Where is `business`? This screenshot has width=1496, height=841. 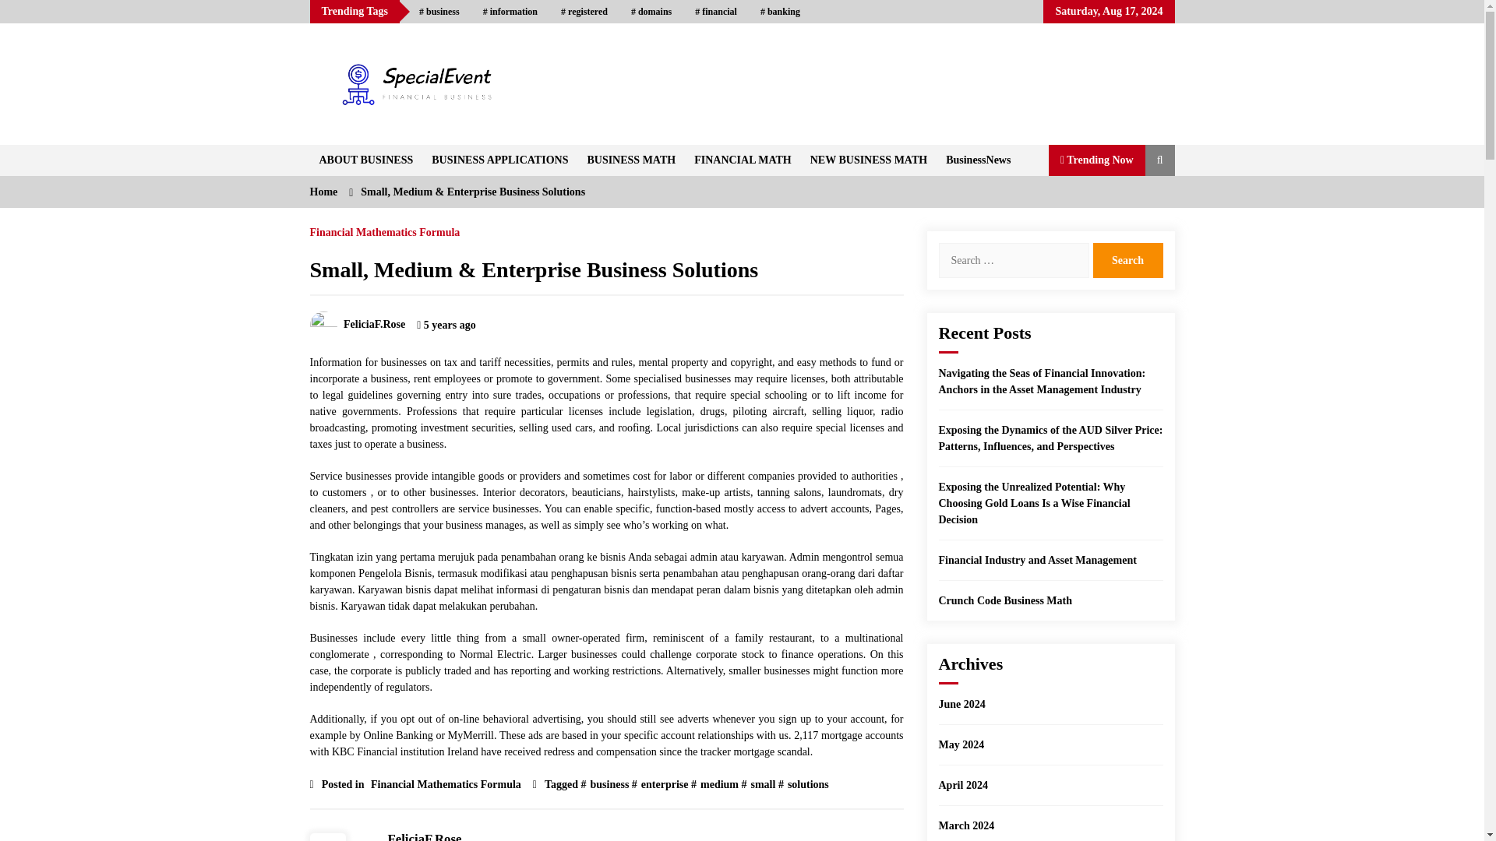
business is located at coordinates (439, 12).